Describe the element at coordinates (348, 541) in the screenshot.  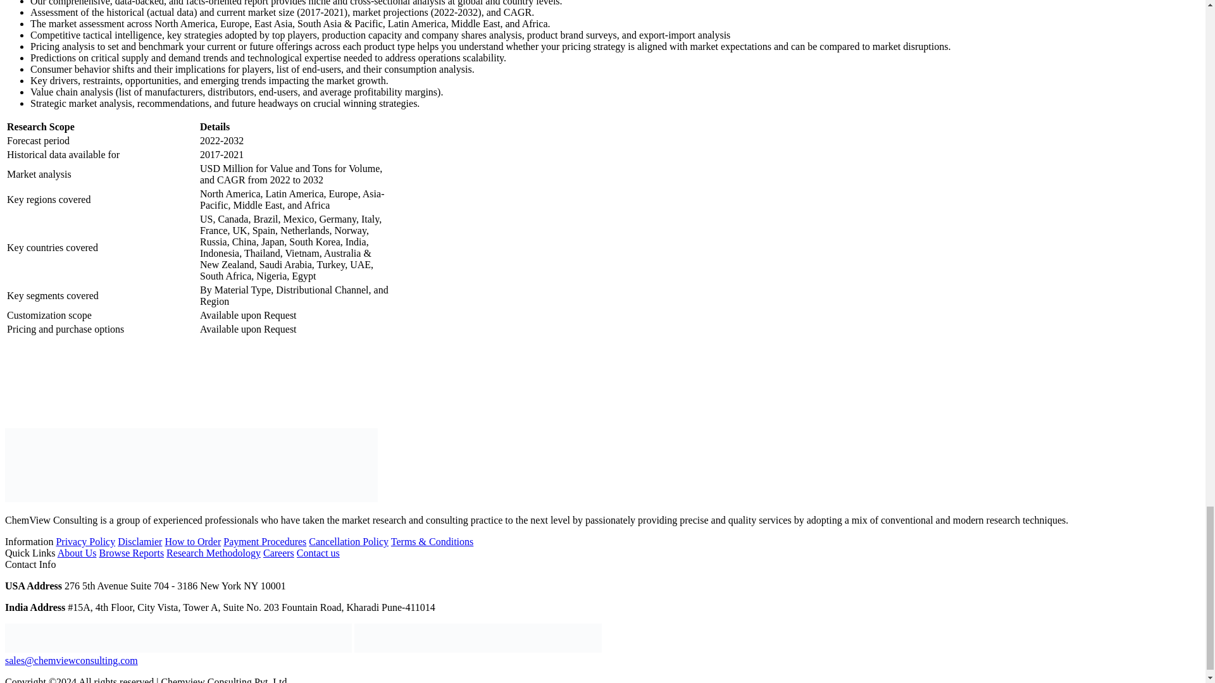
I see `Cancellation Policy` at that location.